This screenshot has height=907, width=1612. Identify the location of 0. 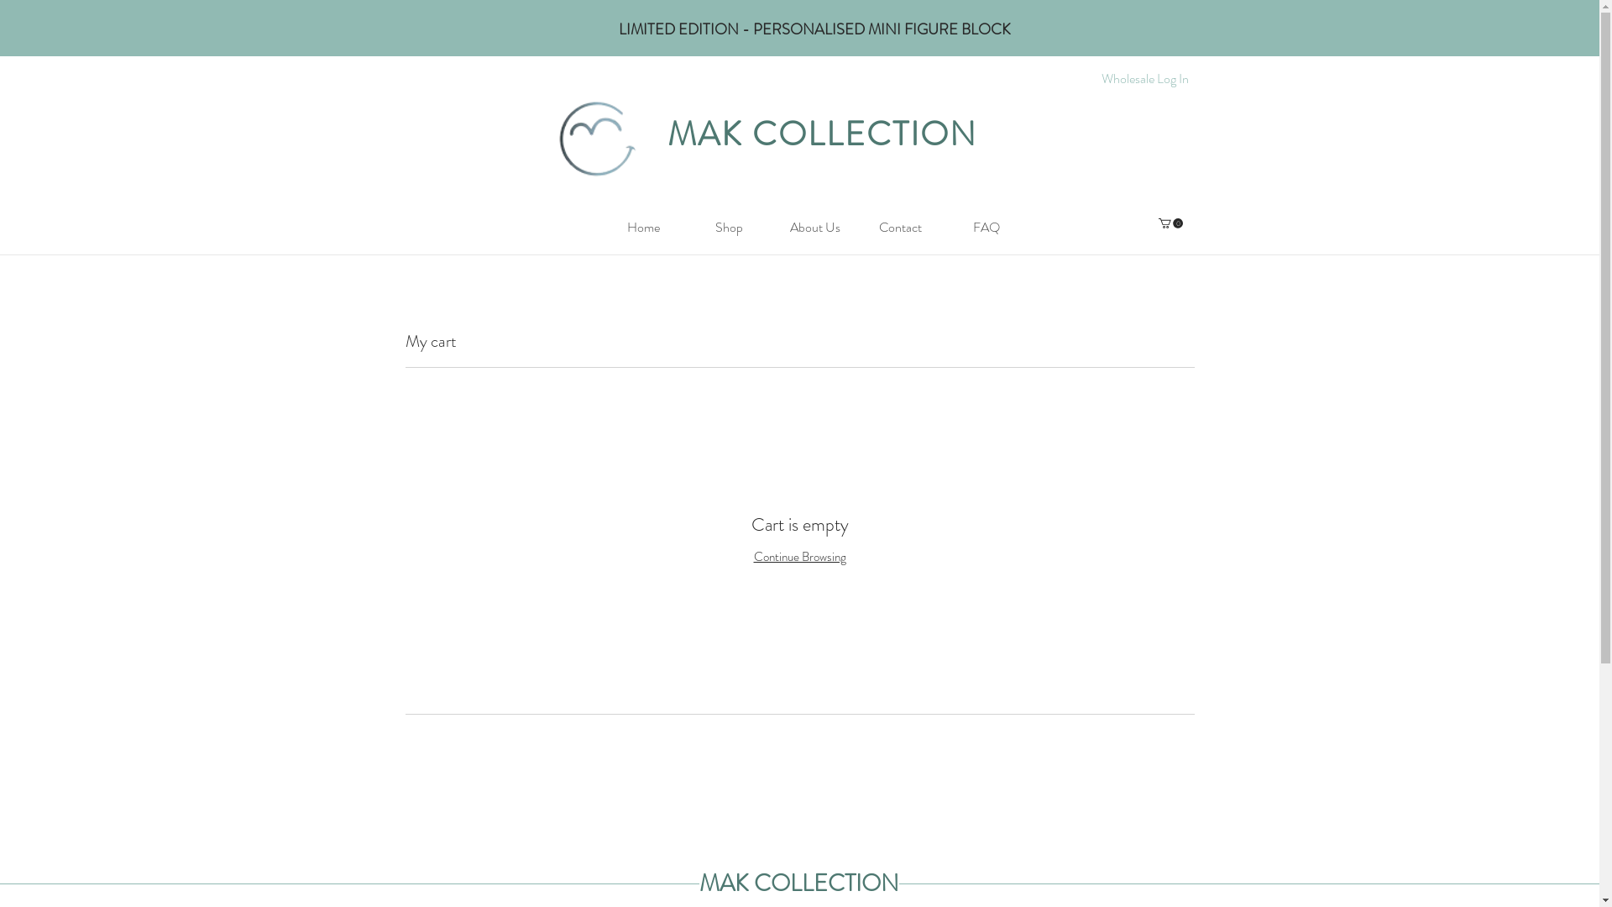
(1170, 223).